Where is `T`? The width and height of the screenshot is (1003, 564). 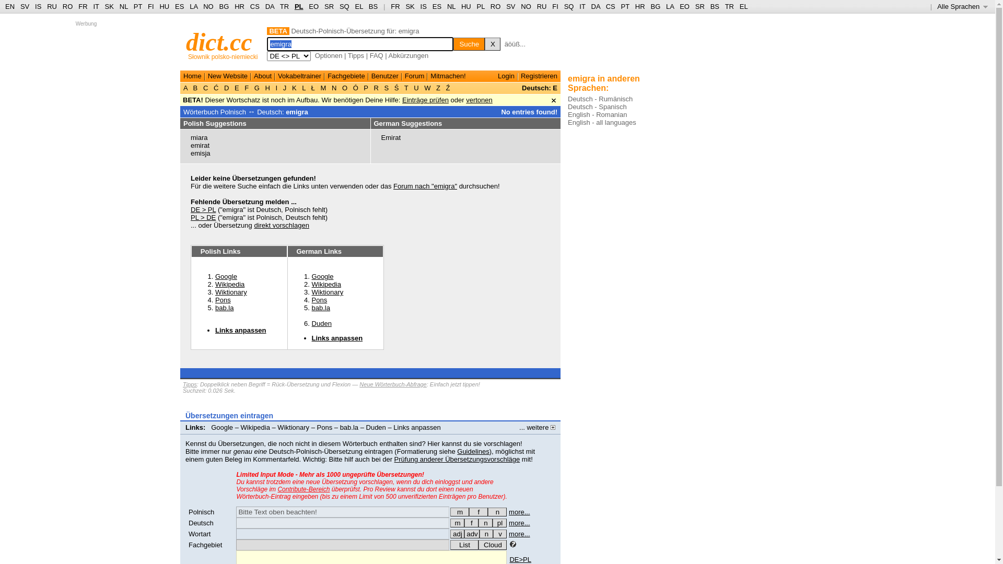
T is located at coordinates (406, 88).